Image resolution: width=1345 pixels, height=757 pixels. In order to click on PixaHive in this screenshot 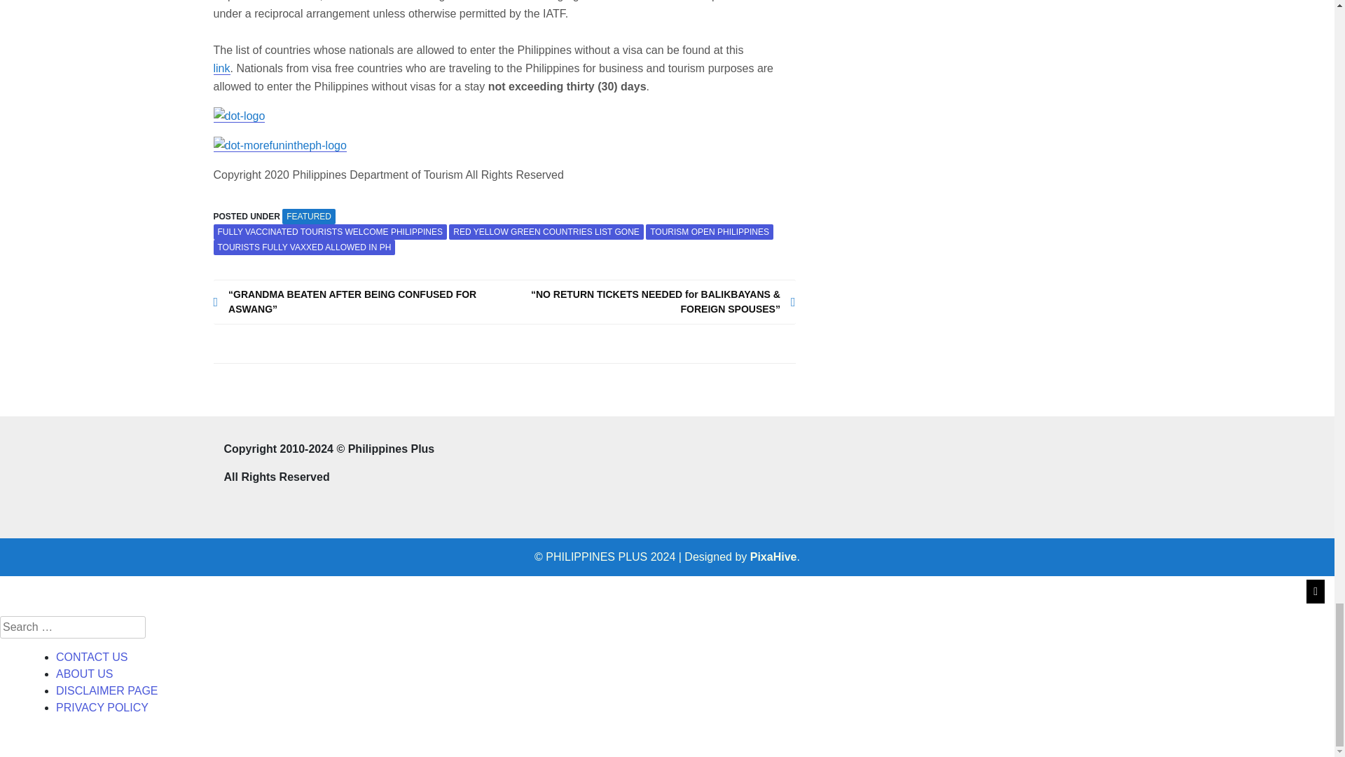, I will do `click(773, 557)`.